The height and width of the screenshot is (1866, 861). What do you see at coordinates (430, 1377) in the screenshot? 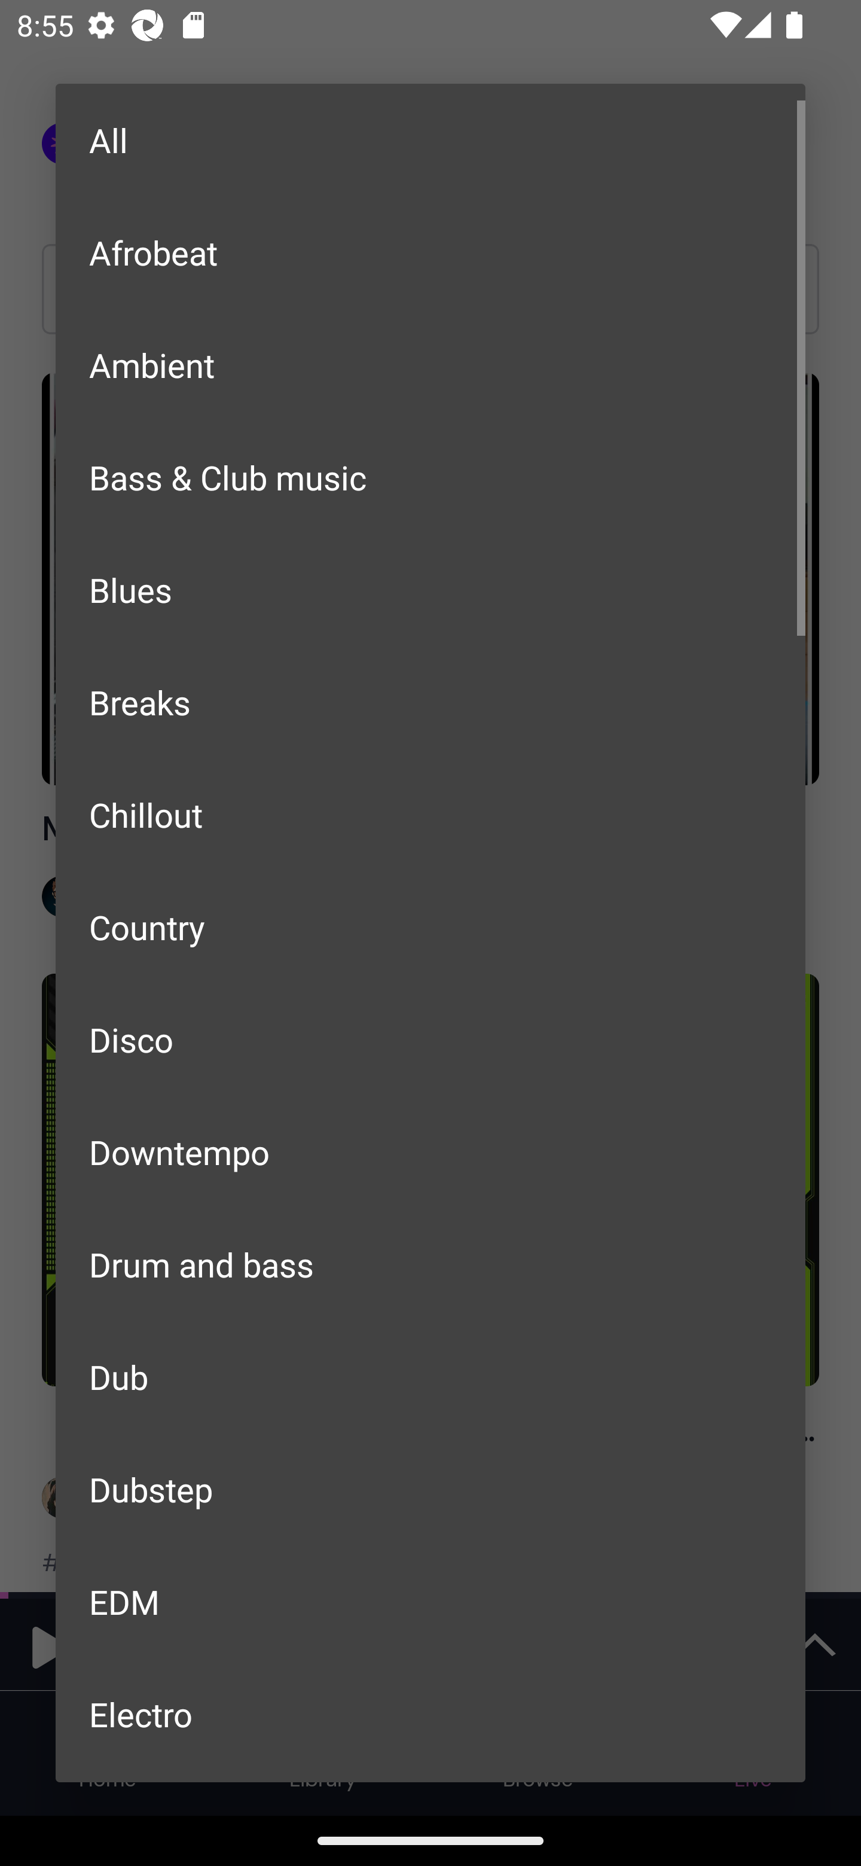
I see `Dub` at bounding box center [430, 1377].